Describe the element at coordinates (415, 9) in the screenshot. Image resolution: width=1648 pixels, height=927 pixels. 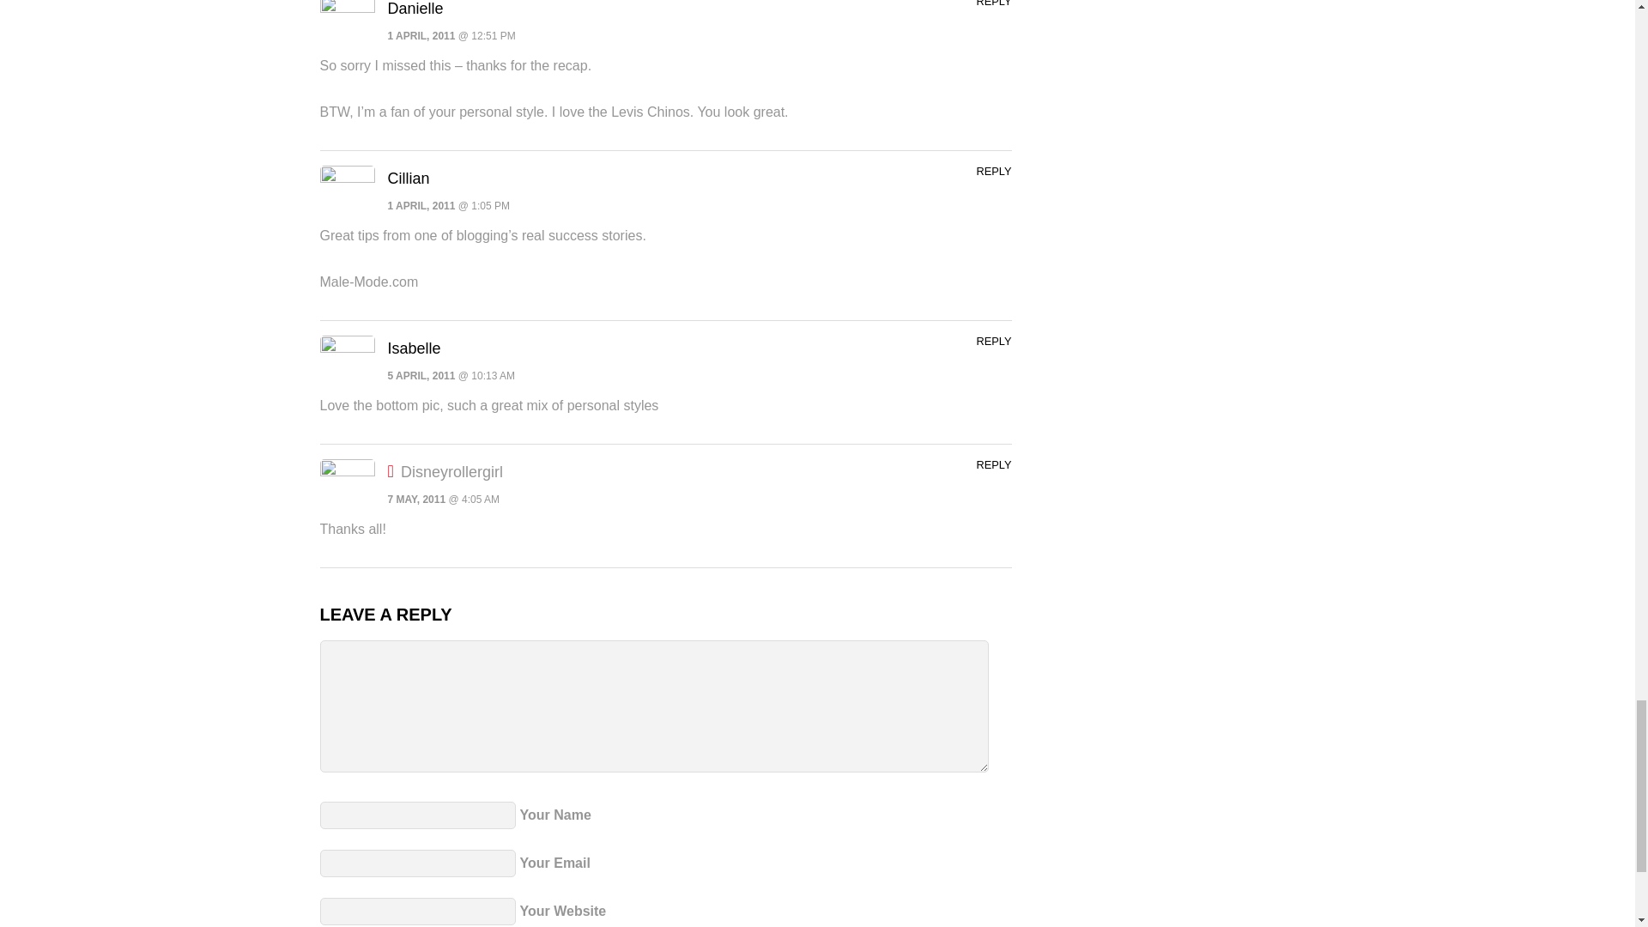
I see `Danielle` at that location.